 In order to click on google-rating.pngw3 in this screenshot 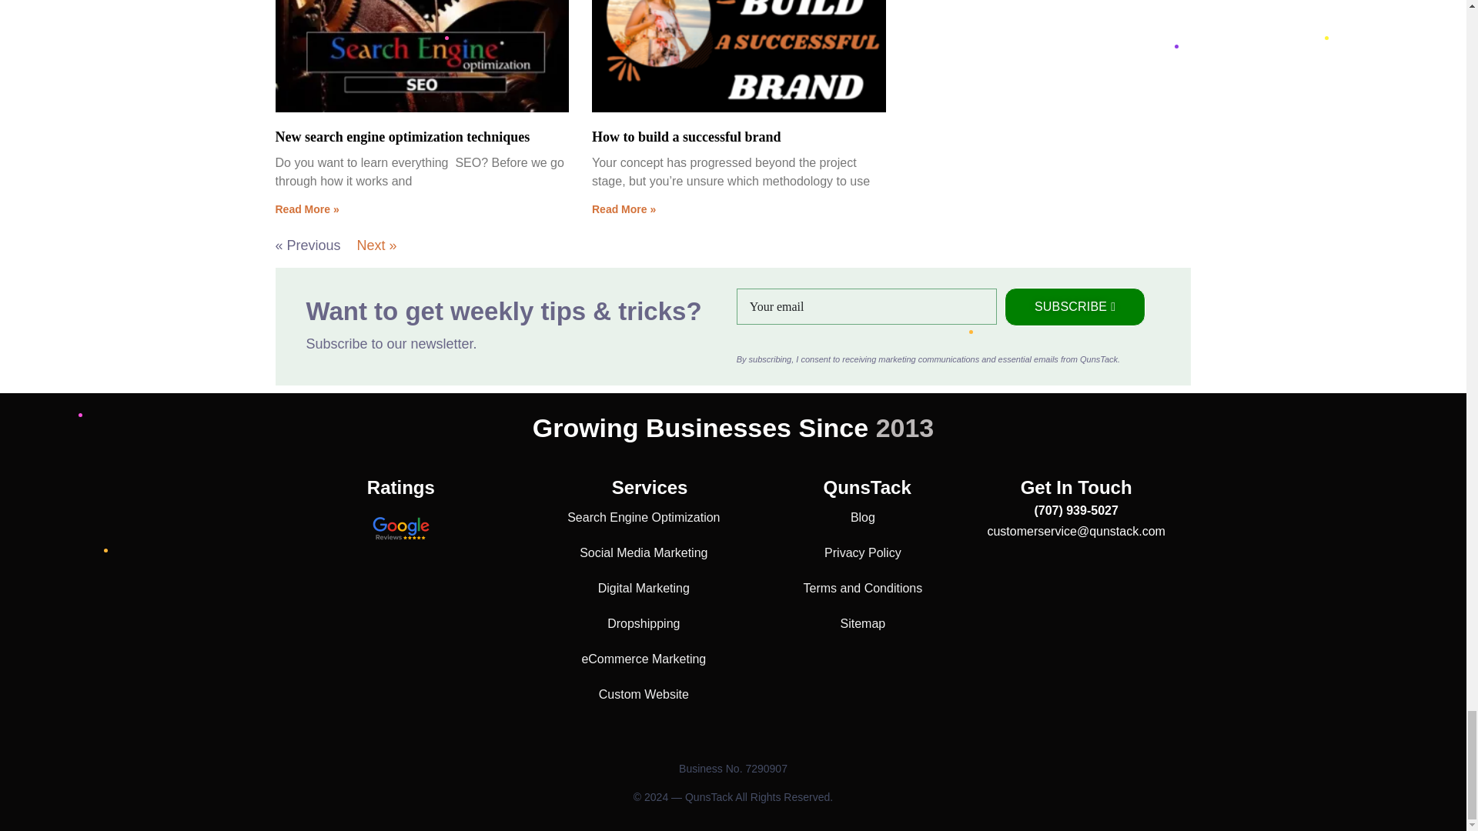, I will do `click(400, 529)`.